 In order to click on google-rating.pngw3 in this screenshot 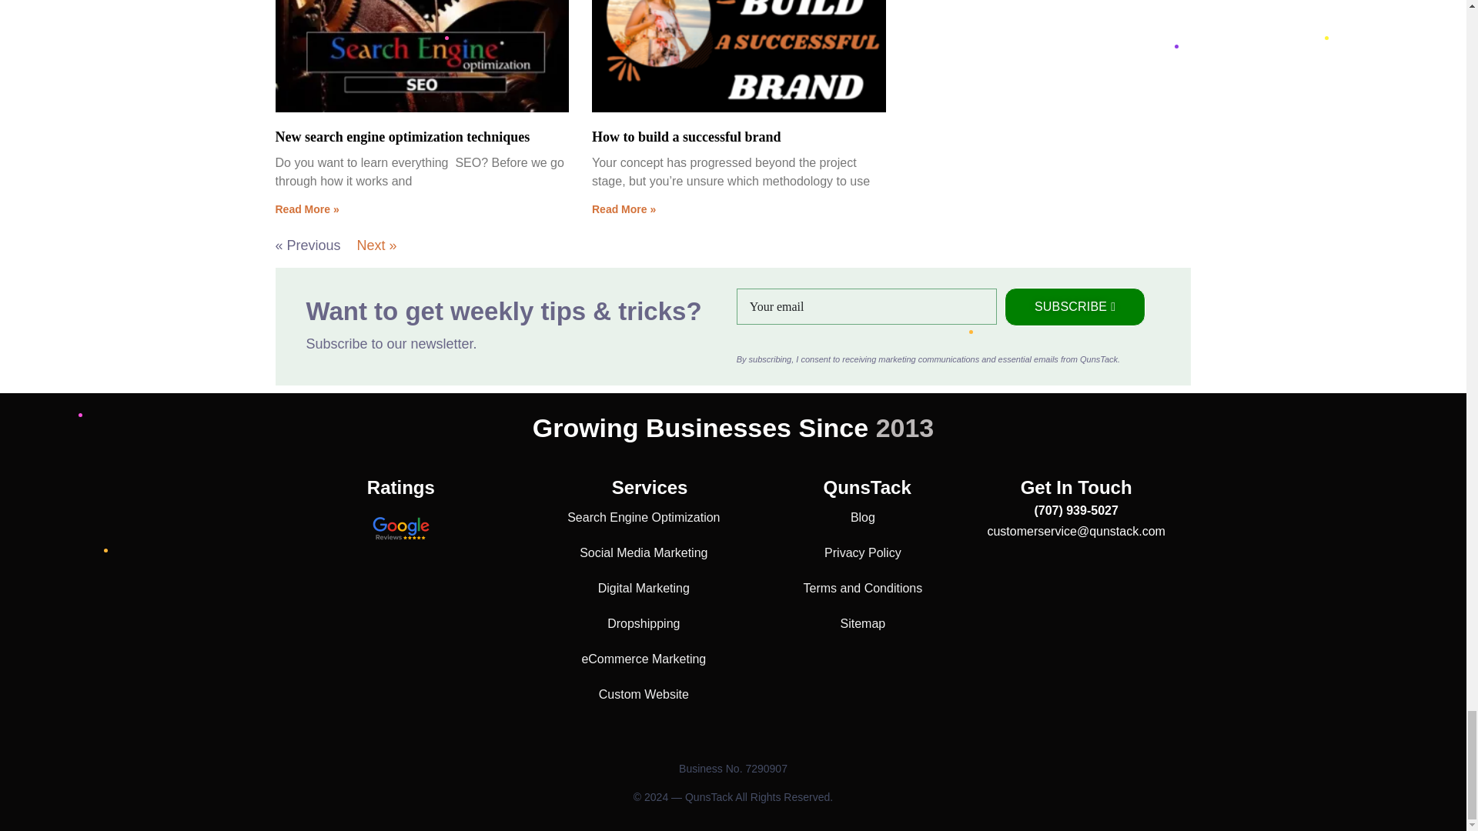, I will do `click(400, 529)`.